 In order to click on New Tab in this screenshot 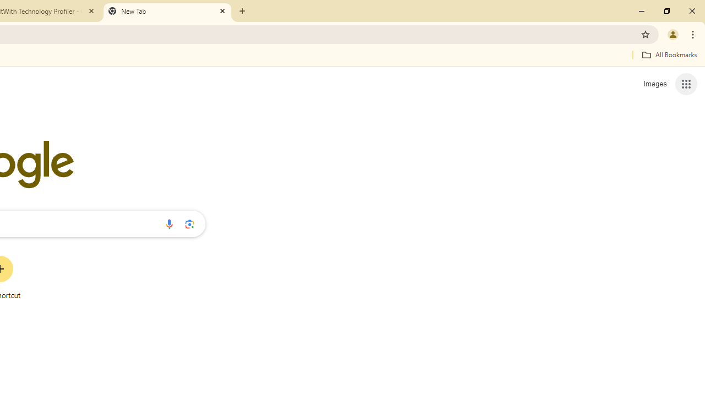, I will do `click(167, 11)`.